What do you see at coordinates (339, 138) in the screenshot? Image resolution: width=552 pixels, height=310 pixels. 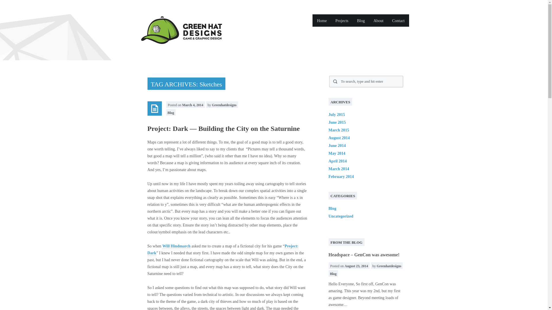 I see `August 2014` at bounding box center [339, 138].